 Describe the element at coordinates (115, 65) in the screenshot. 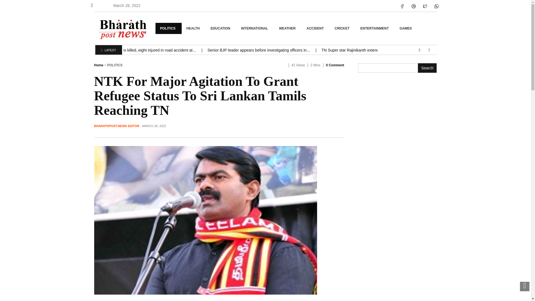

I see `POLITICS` at that location.